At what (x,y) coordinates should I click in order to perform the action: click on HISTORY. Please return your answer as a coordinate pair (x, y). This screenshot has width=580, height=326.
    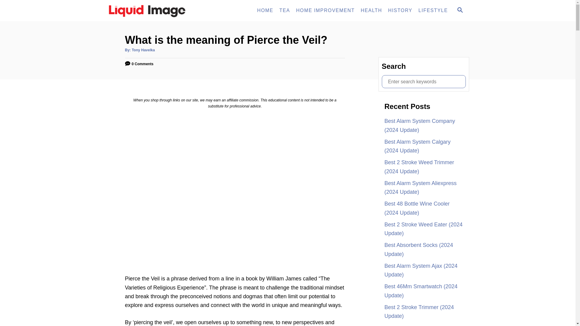
    Looking at the image, I should click on (400, 11).